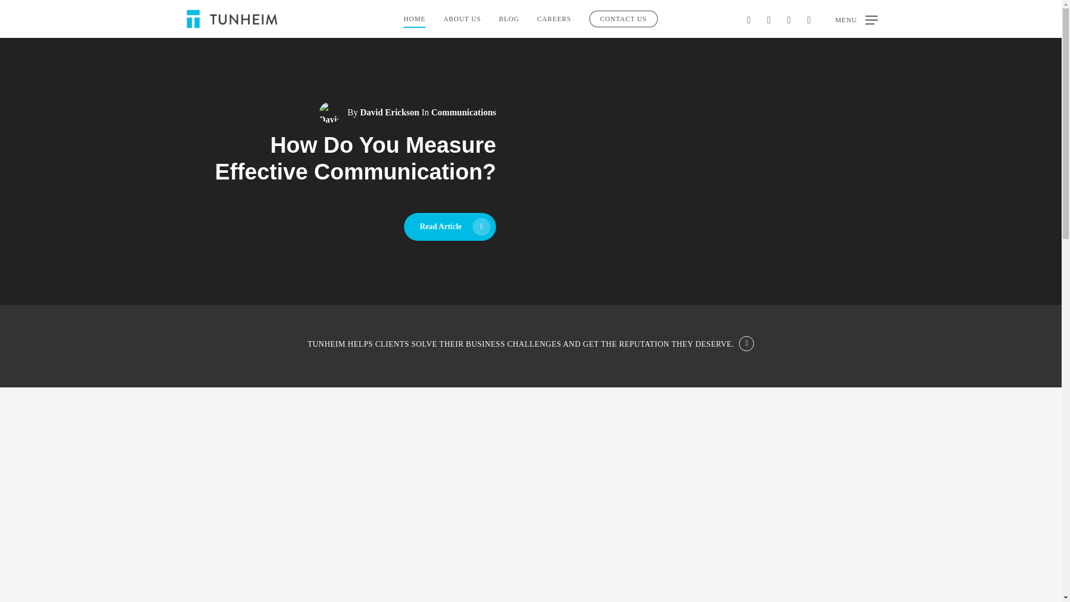 Image resolution: width=1070 pixels, height=602 pixels. What do you see at coordinates (414, 19) in the screenshot?
I see `HOME` at bounding box center [414, 19].